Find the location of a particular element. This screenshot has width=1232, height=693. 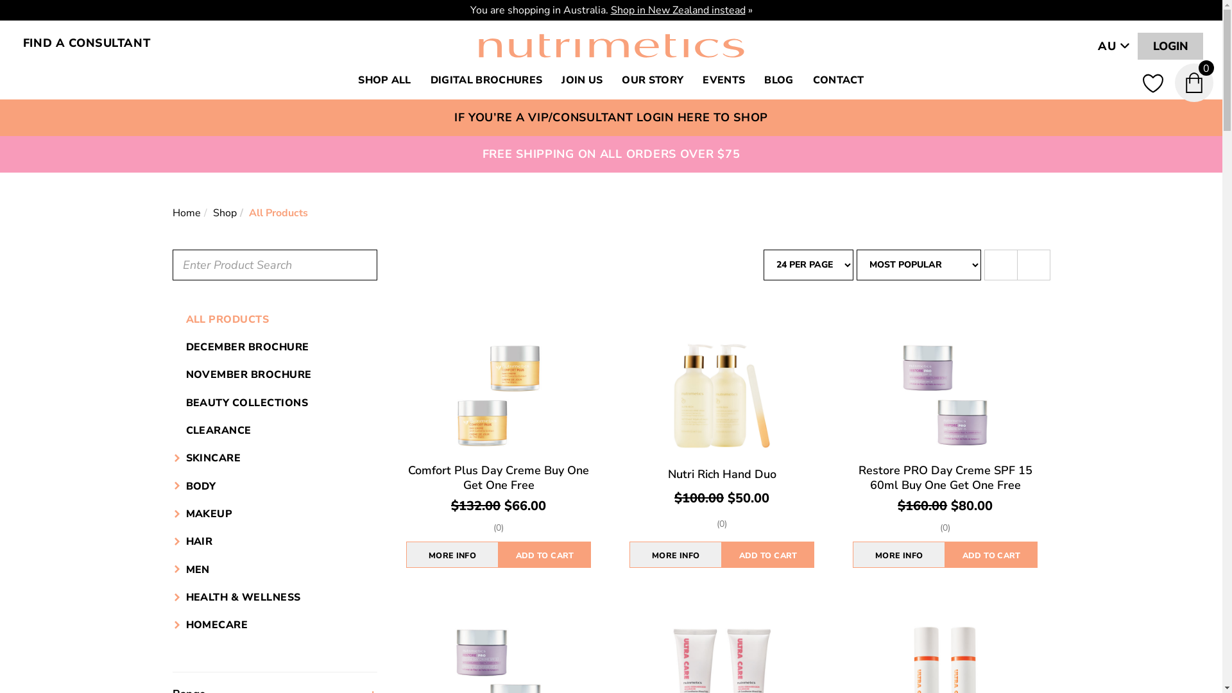

JOIN US is located at coordinates (582, 80).